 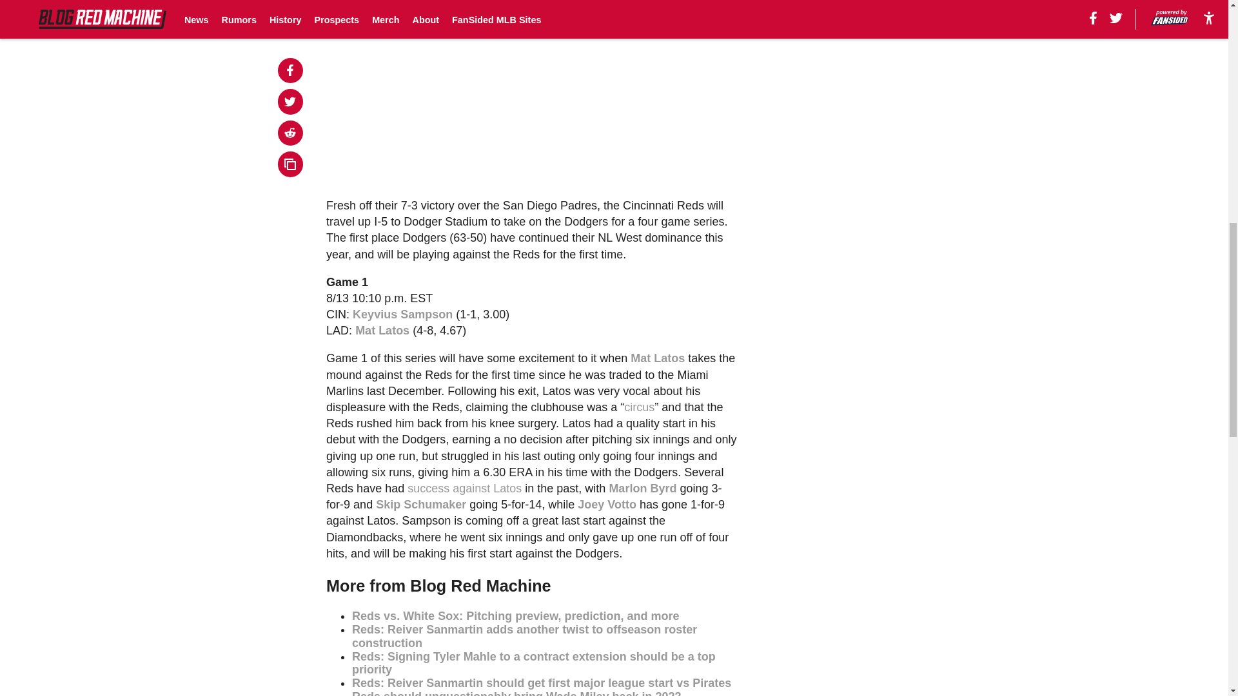 What do you see at coordinates (382, 330) in the screenshot?
I see `Mat Latos` at bounding box center [382, 330].